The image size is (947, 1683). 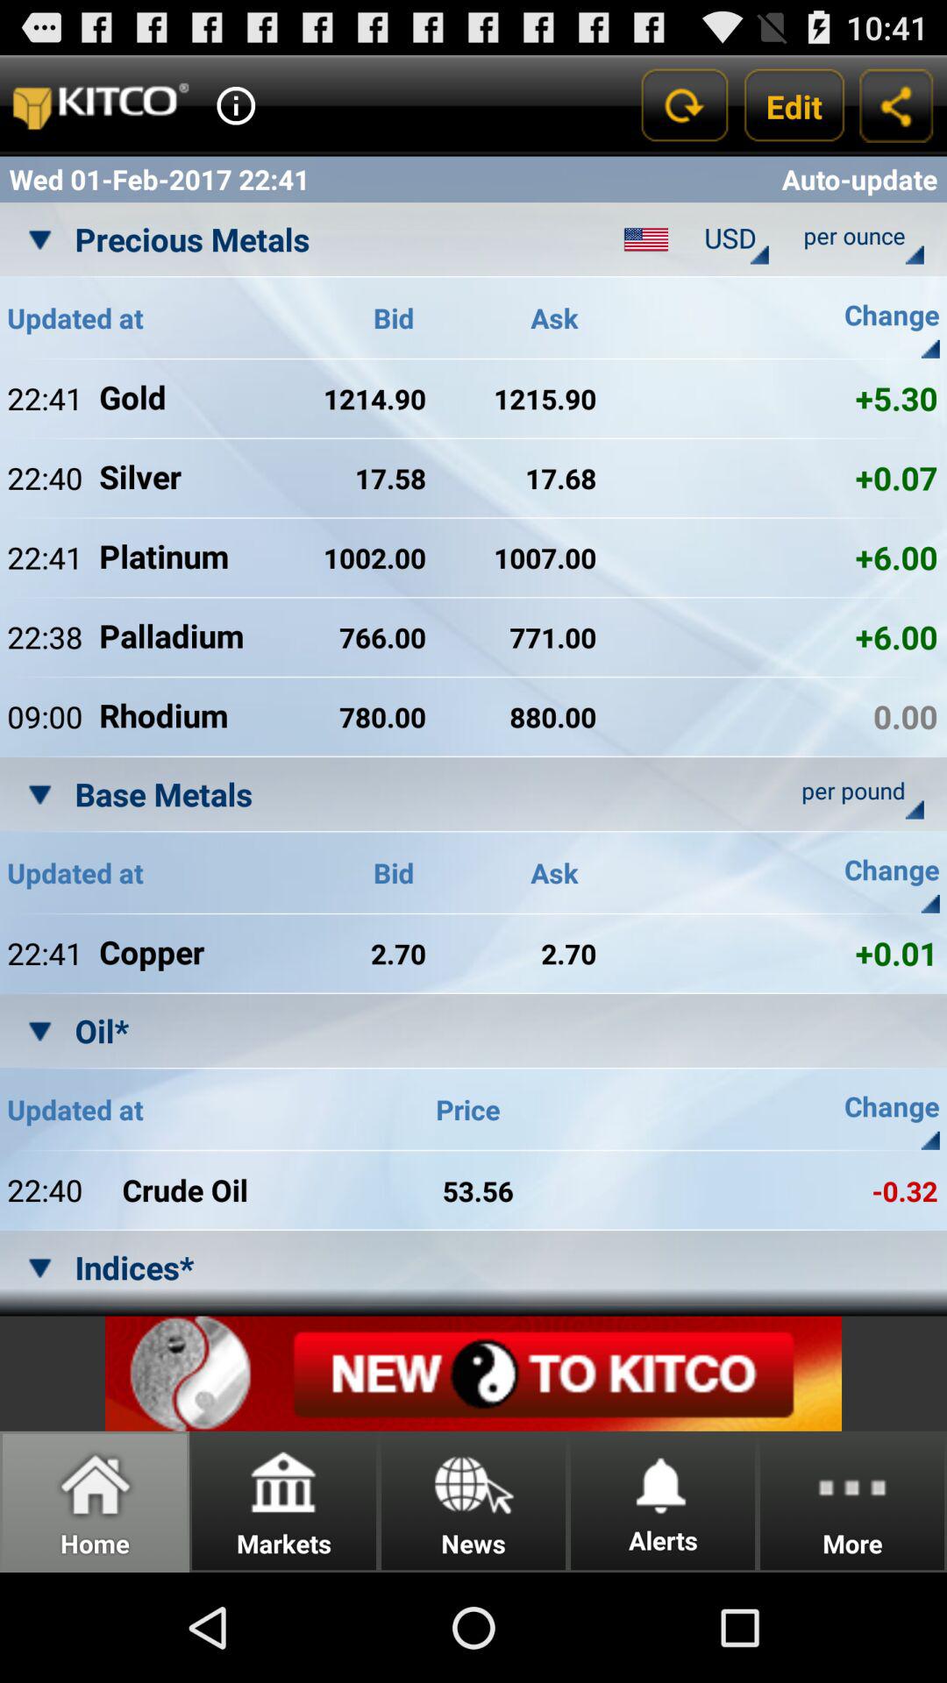 I want to click on go to advertisement website, so click(x=473, y=1373).